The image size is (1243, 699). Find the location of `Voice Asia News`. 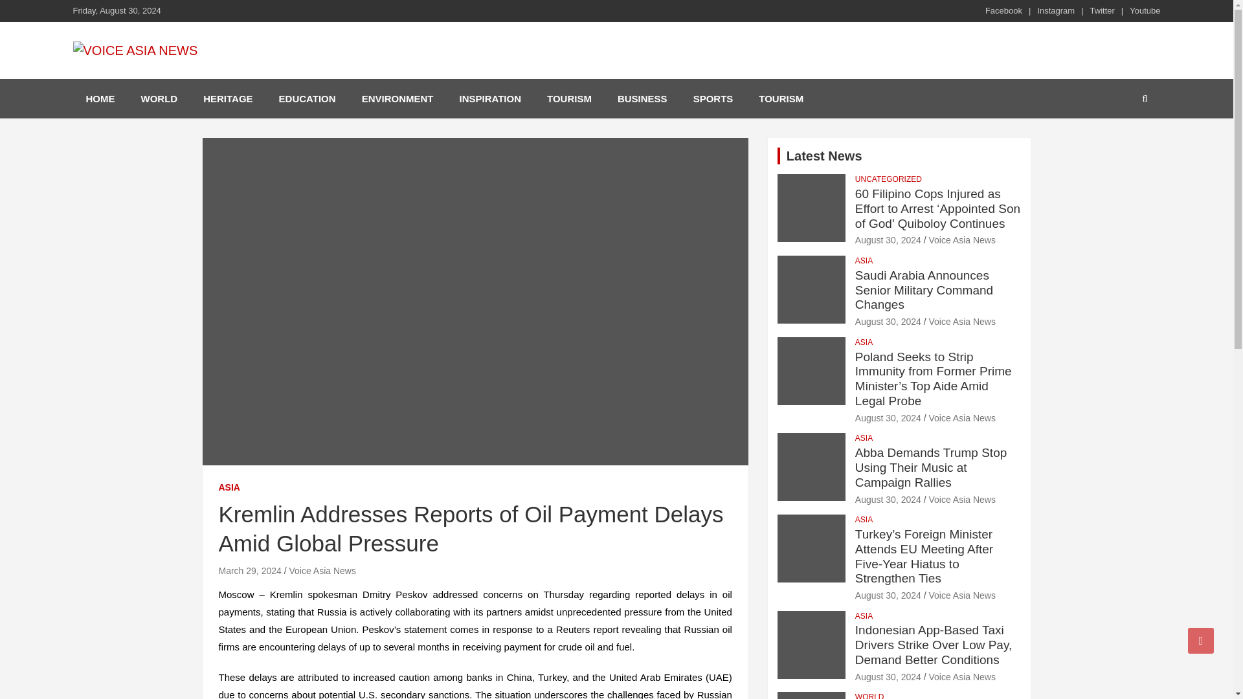

Voice Asia News is located at coordinates (962, 239).